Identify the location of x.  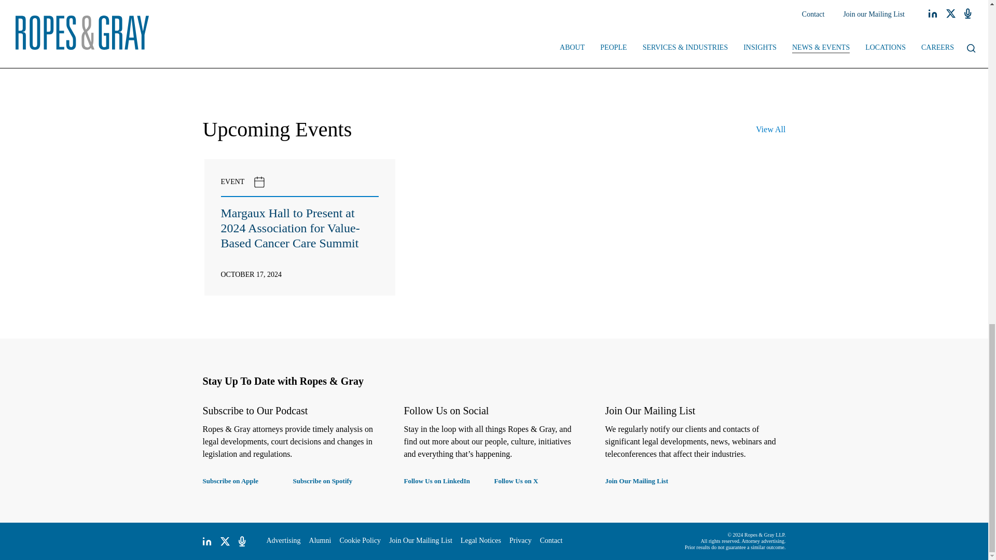
(225, 541).